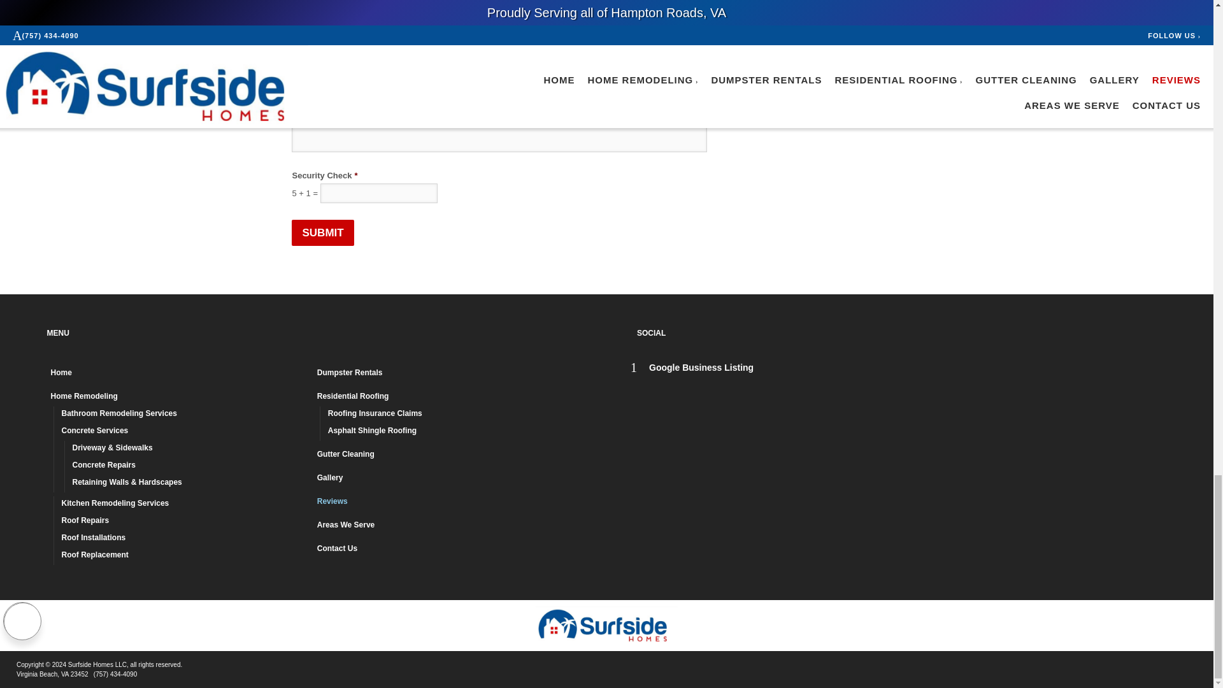  Describe the element at coordinates (178, 398) in the screenshot. I see `Home Remodeling` at that location.